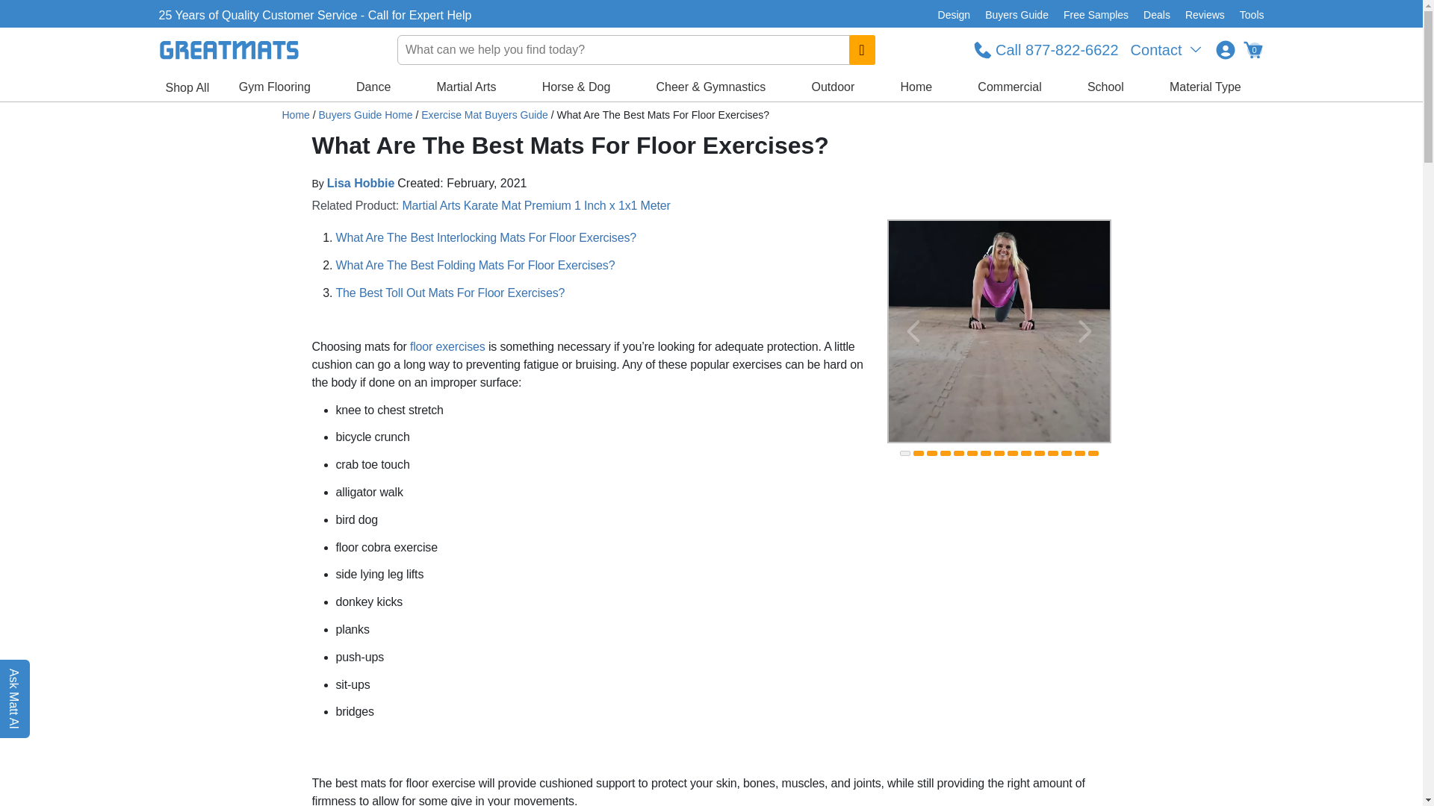  I want to click on Shop All, so click(187, 88).